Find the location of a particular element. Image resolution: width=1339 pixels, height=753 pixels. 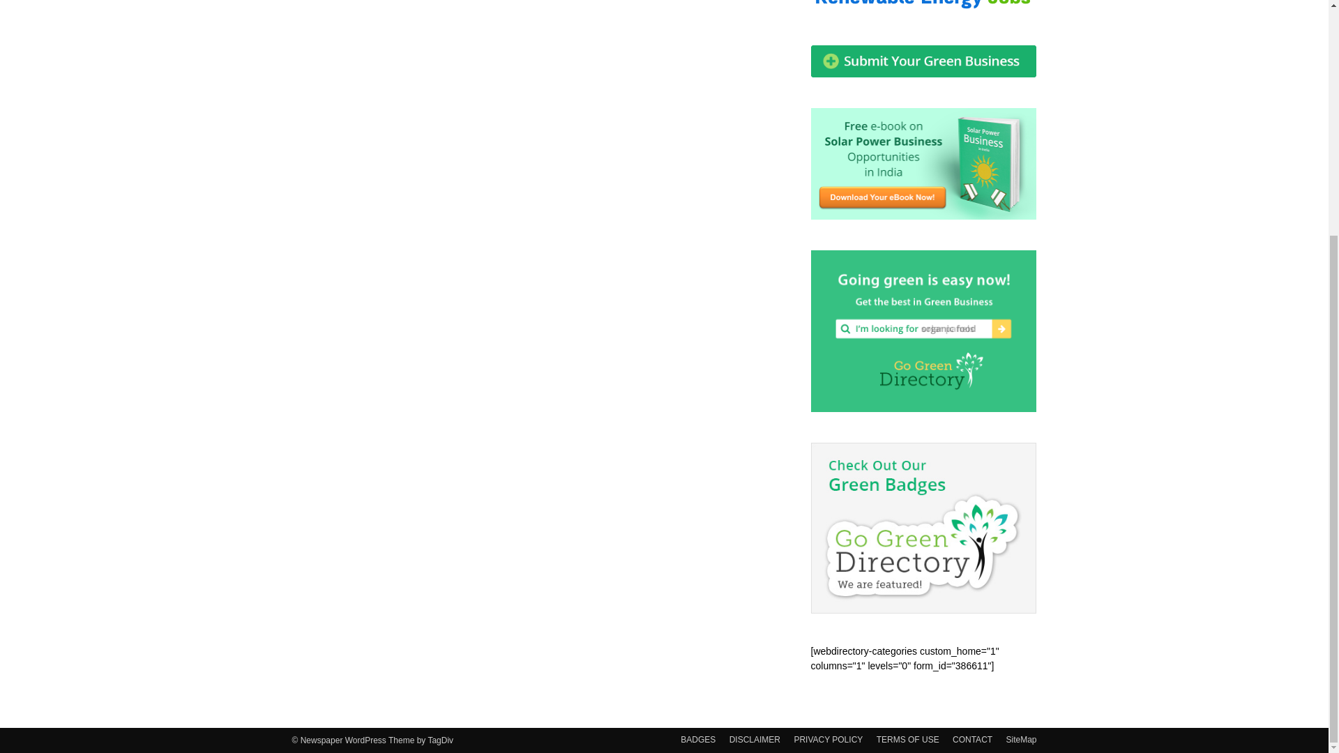

PRIVACY POLICY is located at coordinates (828, 739).